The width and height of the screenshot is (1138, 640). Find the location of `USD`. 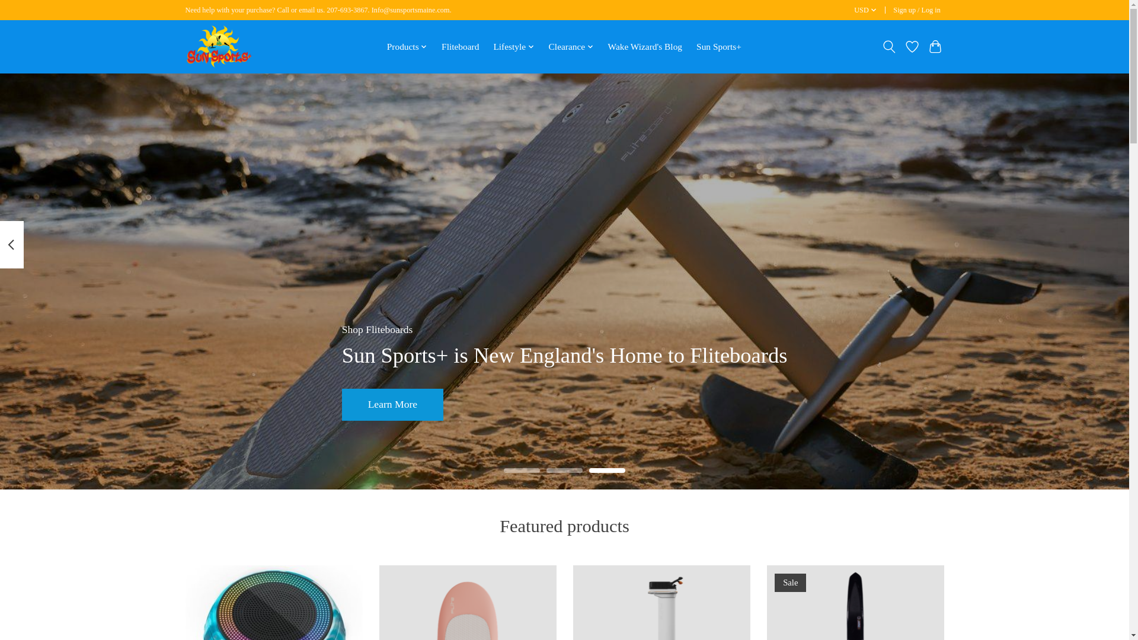

USD is located at coordinates (866, 11).